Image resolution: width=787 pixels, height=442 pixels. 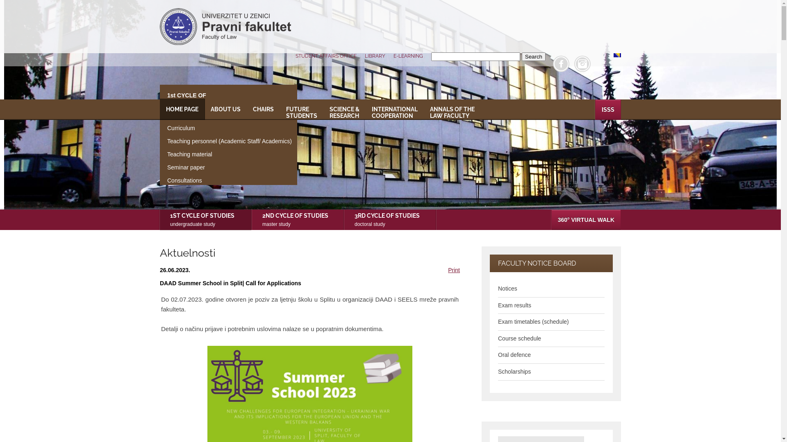 What do you see at coordinates (200, 99) in the screenshot?
I see `1st CYCLE OF STUDIES` at bounding box center [200, 99].